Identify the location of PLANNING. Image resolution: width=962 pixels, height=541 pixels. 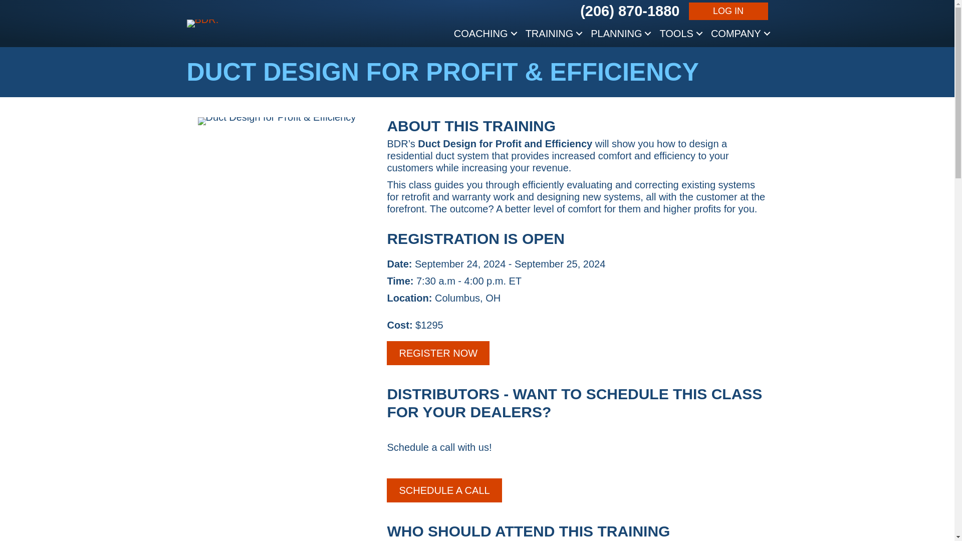
(620, 33).